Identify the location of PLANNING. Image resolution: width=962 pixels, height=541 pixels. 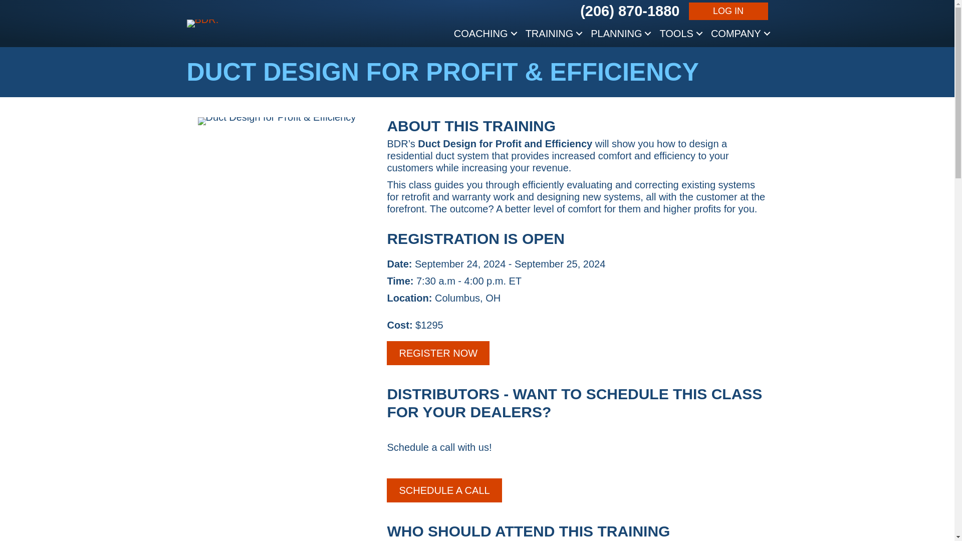
(620, 33).